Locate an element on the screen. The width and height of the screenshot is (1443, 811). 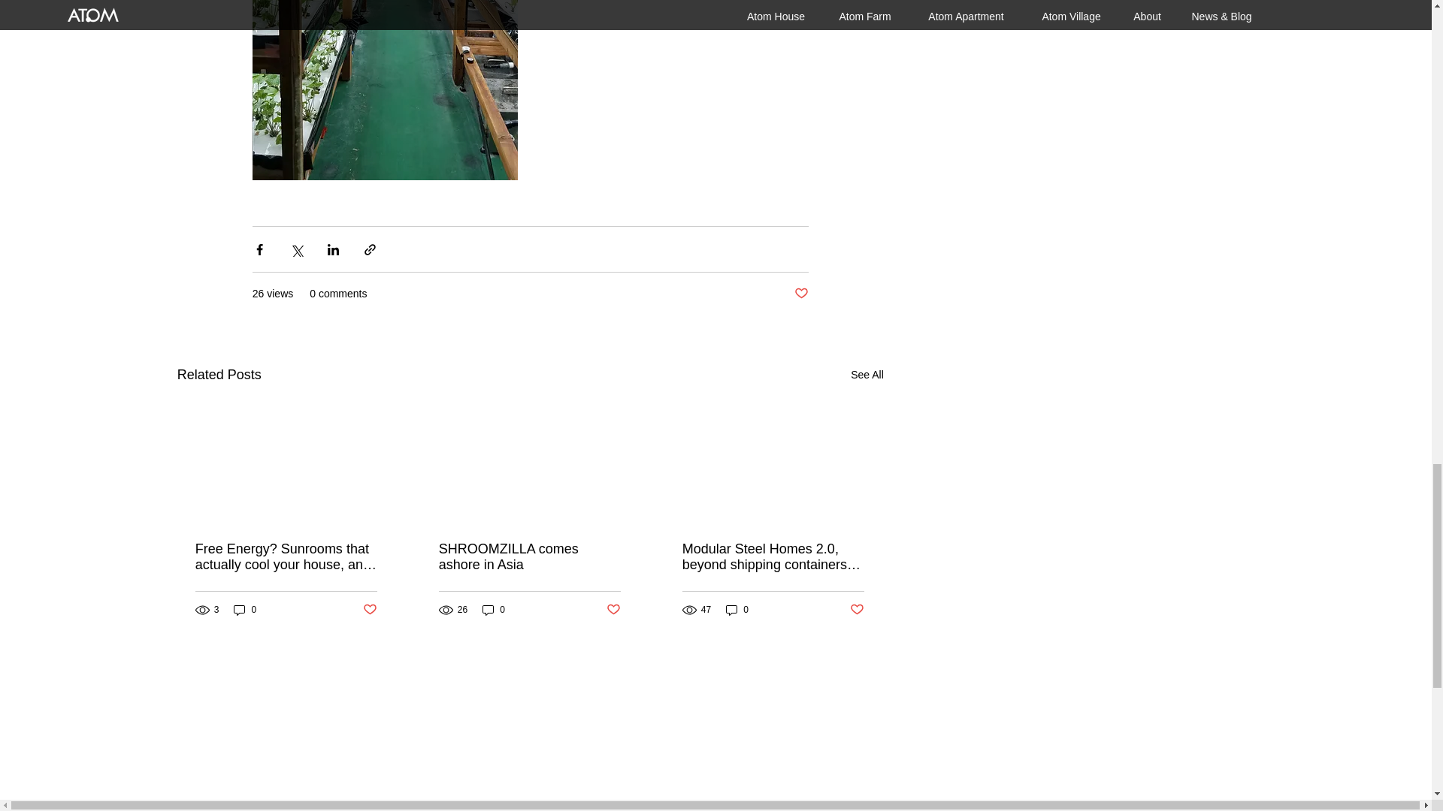
Post not marked as liked is located at coordinates (370, 610).